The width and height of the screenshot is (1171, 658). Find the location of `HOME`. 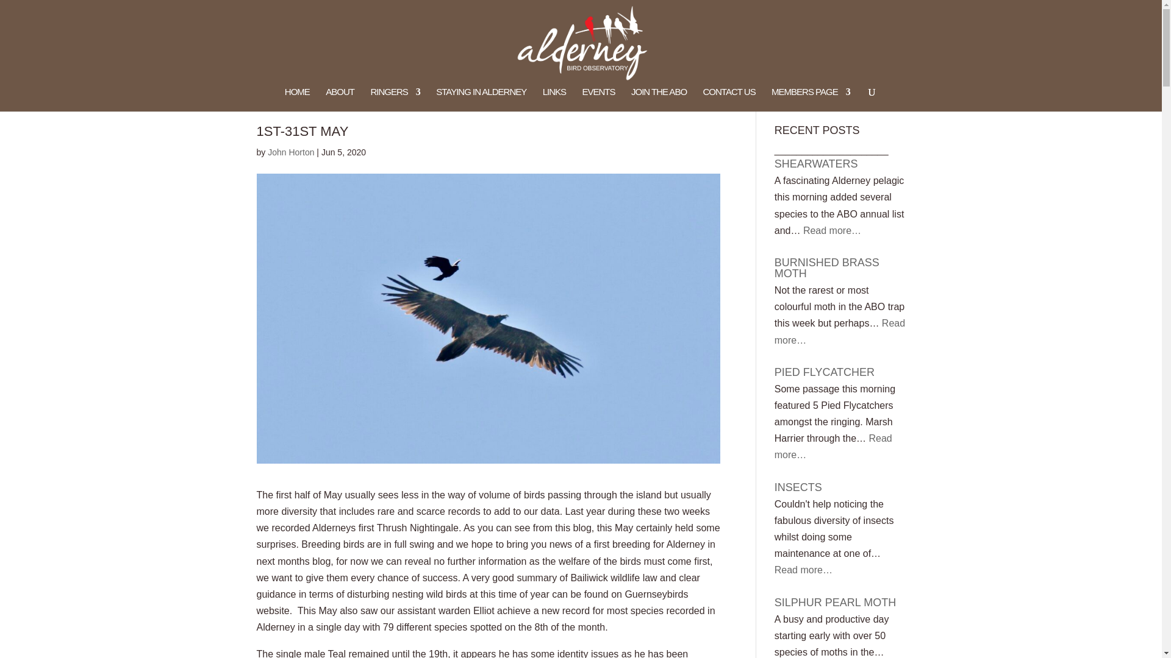

HOME is located at coordinates (297, 99).